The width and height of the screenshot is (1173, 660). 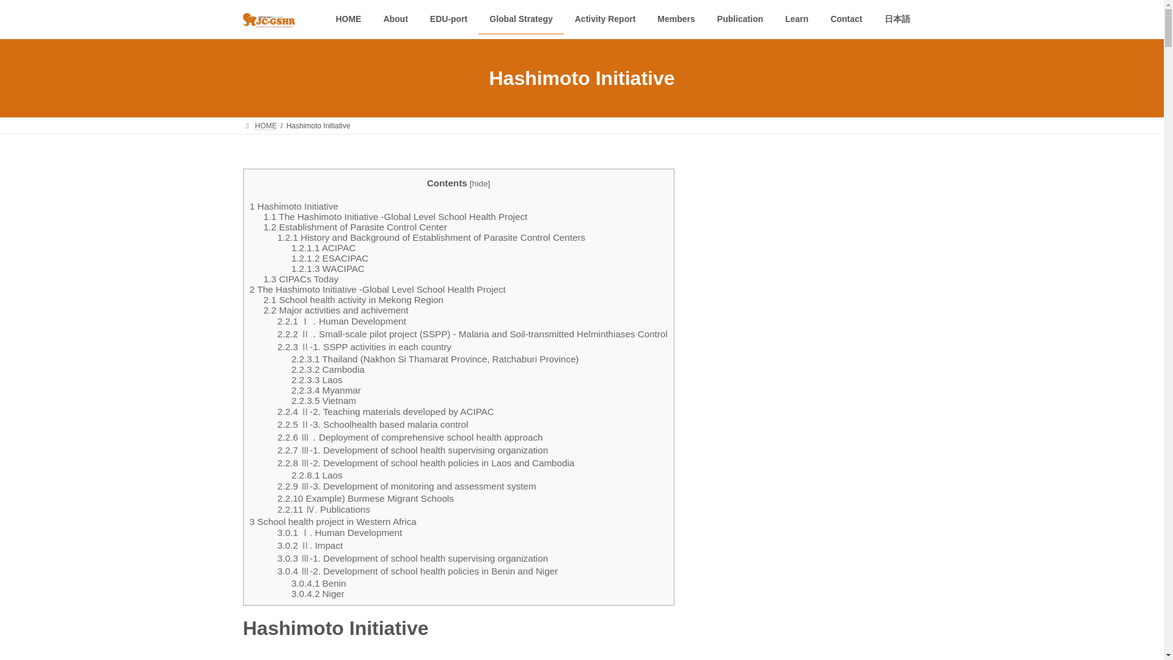 I want to click on 2.2 Major activities and achivement, so click(x=335, y=310).